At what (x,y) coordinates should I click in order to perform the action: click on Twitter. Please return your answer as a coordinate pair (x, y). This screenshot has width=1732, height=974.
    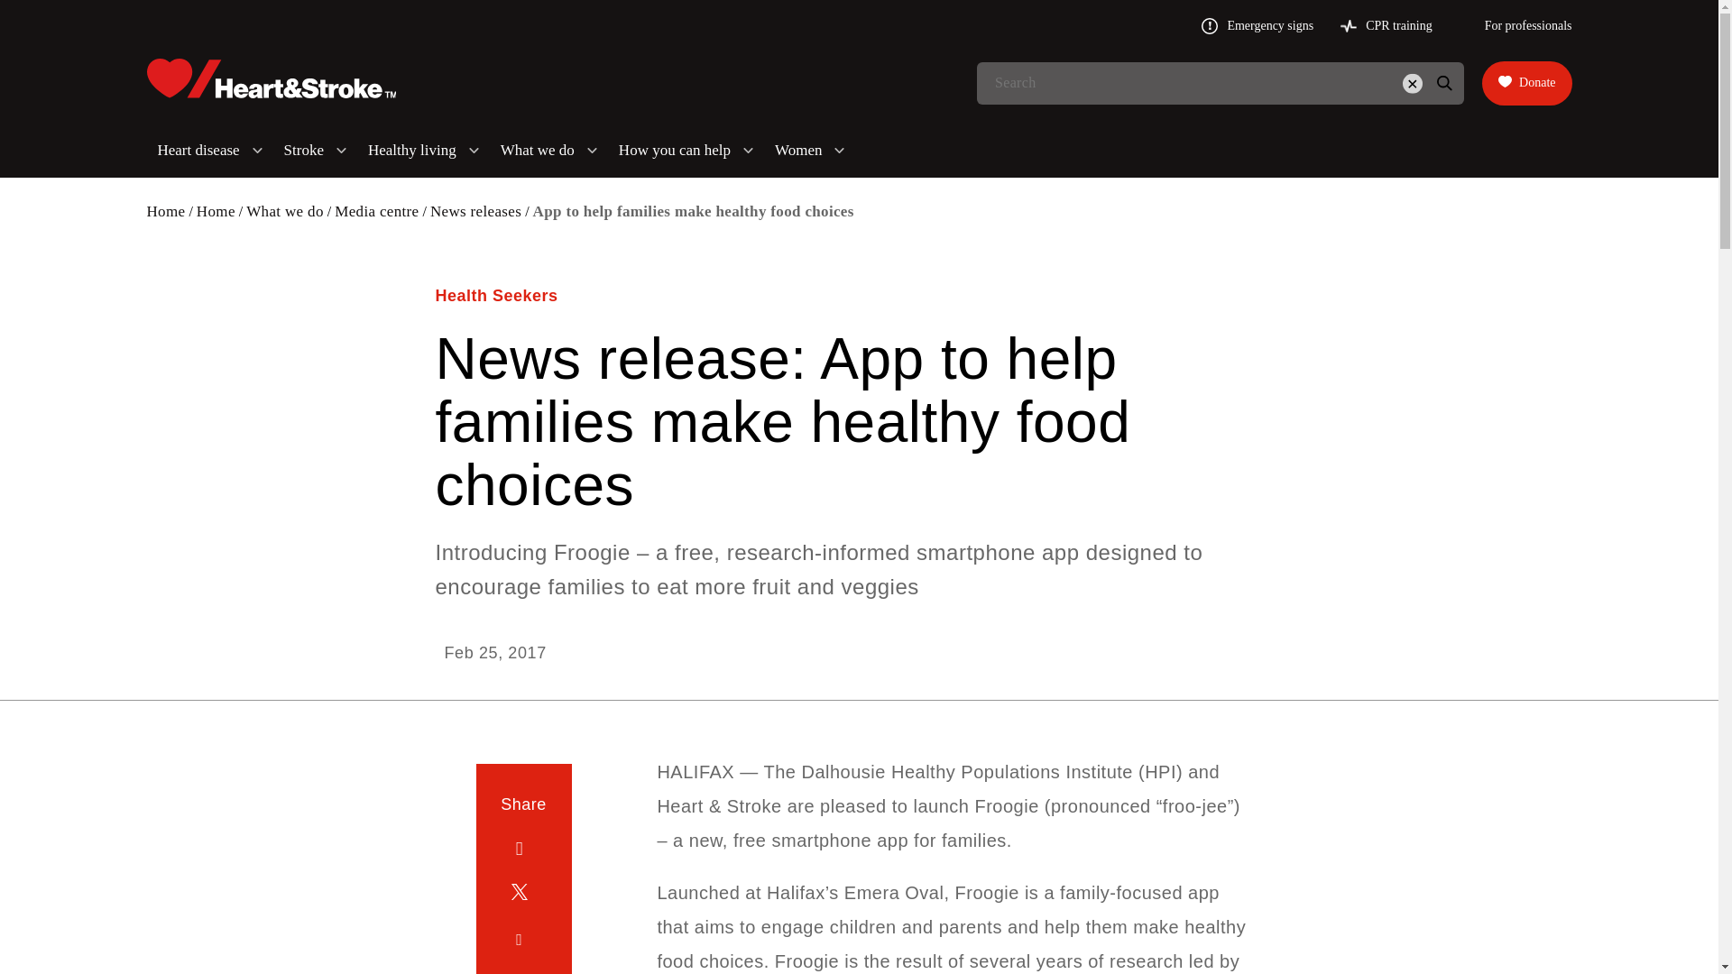
    Looking at the image, I should click on (523, 895).